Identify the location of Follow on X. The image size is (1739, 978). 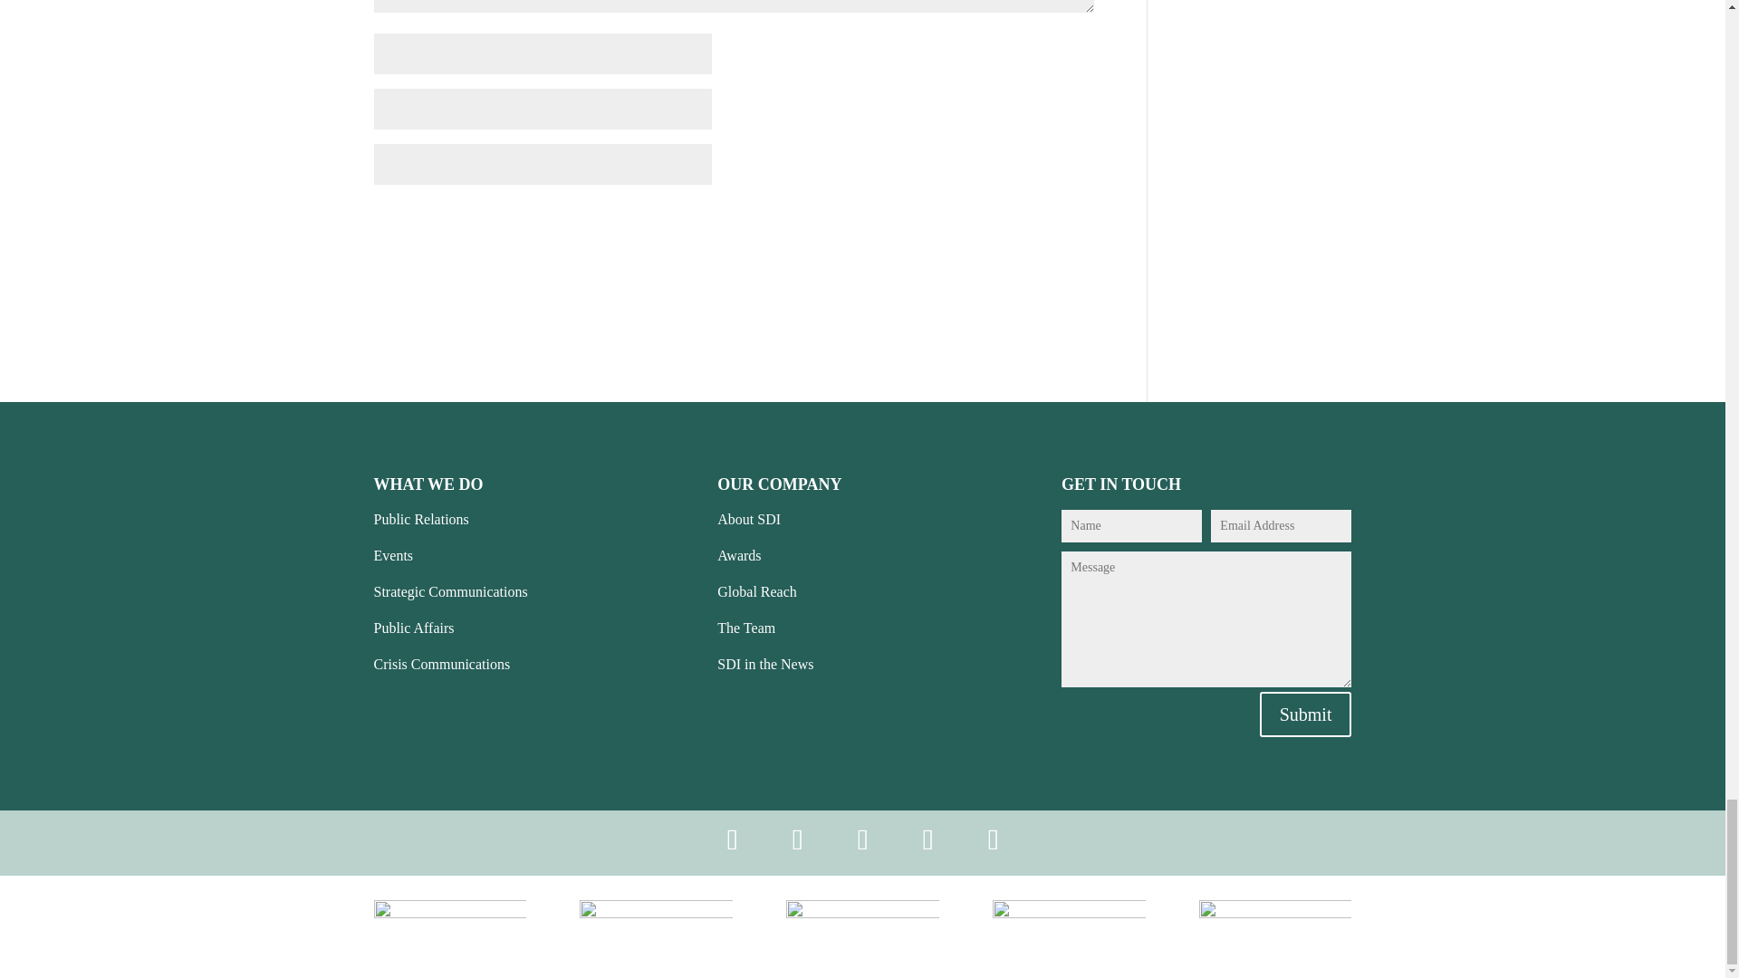
(797, 839).